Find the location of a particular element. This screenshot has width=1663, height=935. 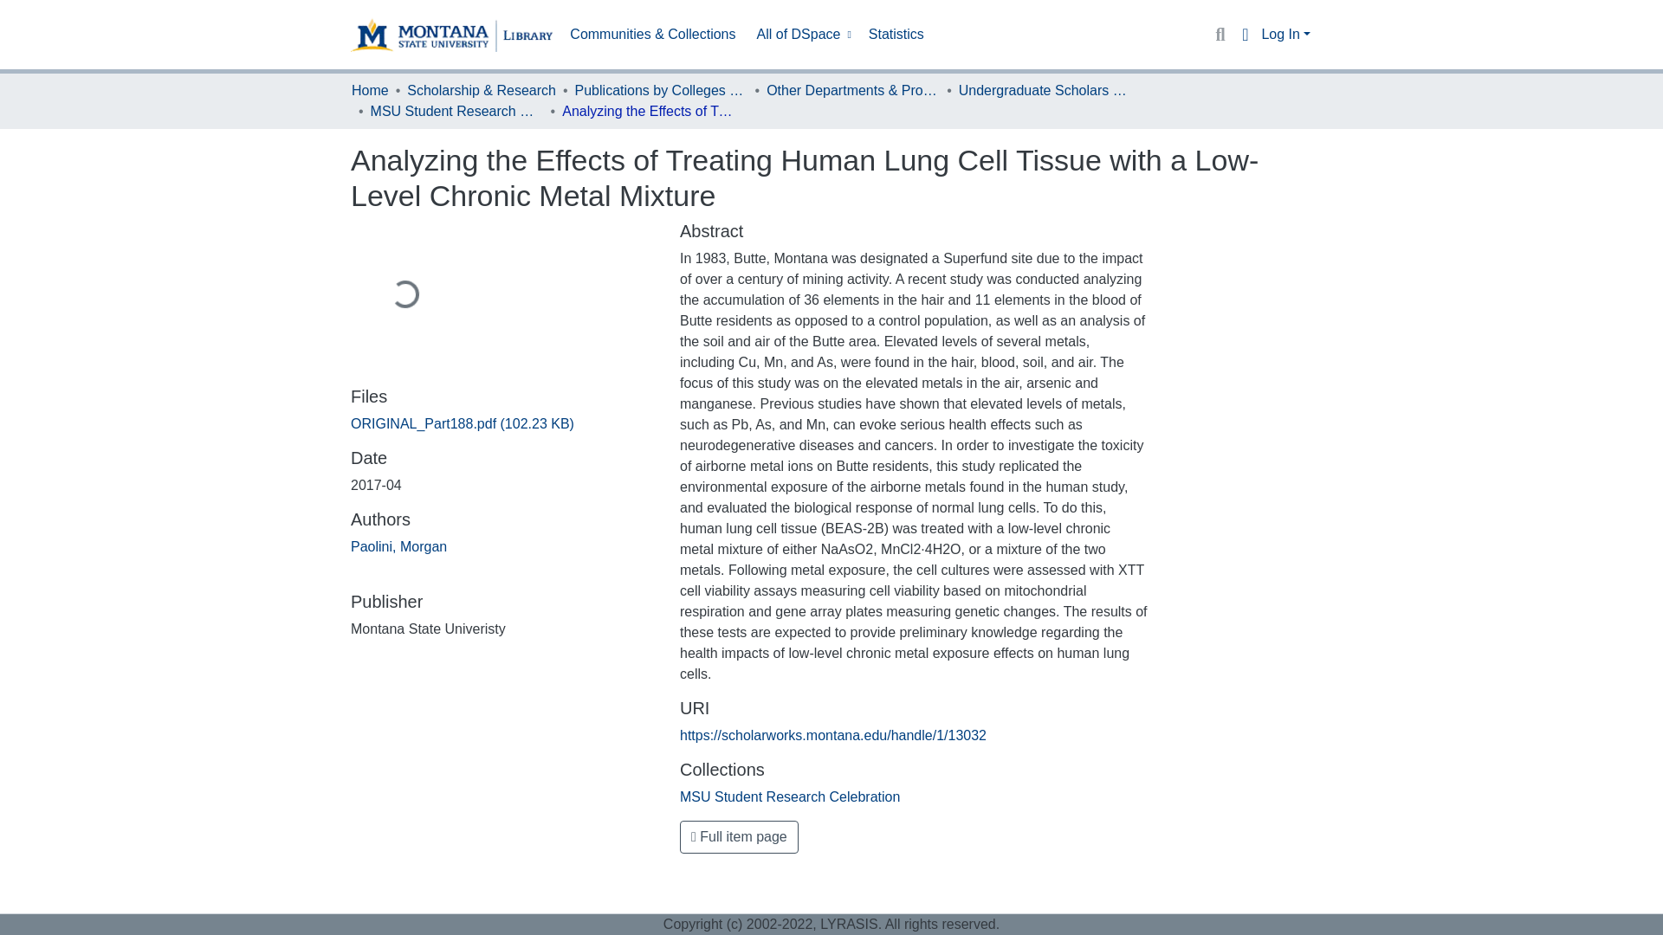

Undergraduate Scholars Program is located at coordinates (1045, 90).